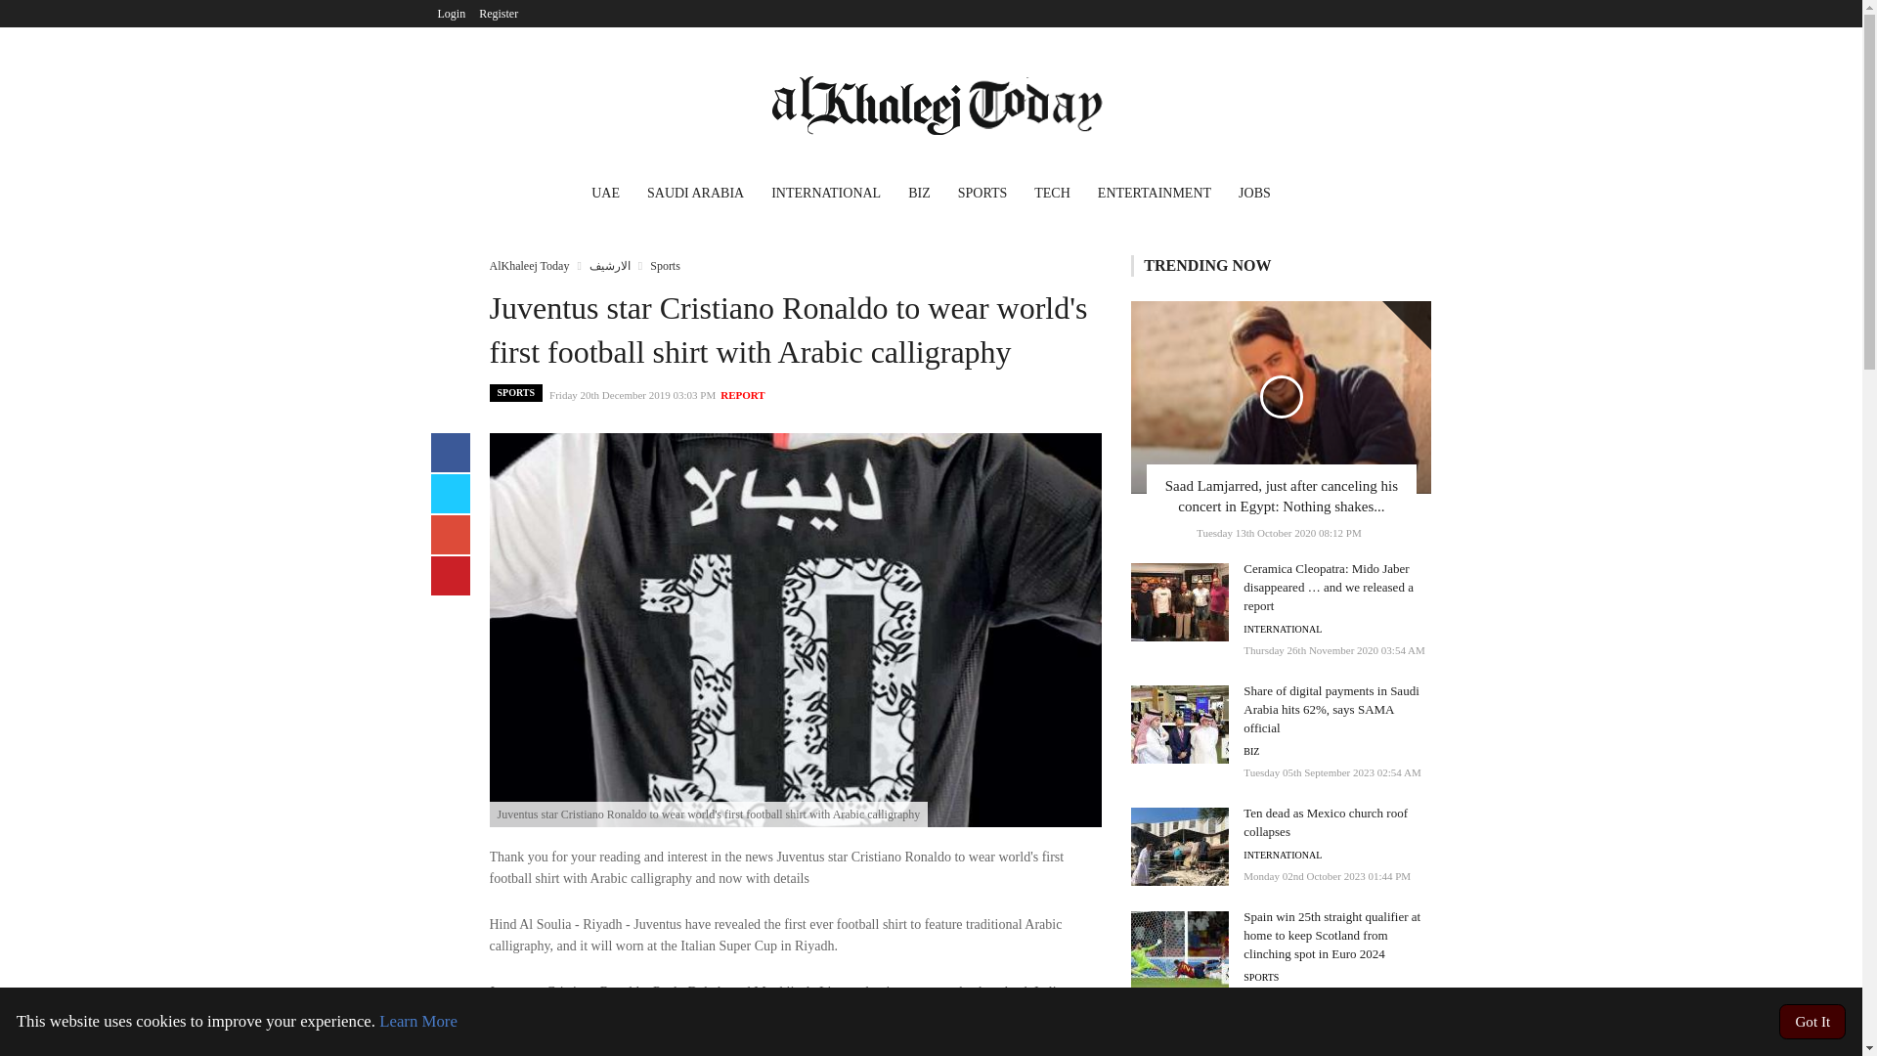 The image size is (1877, 1056). What do you see at coordinates (528, 265) in the screenshot?
I see `AlKhaleej Today` at bounding box center [528, 265].